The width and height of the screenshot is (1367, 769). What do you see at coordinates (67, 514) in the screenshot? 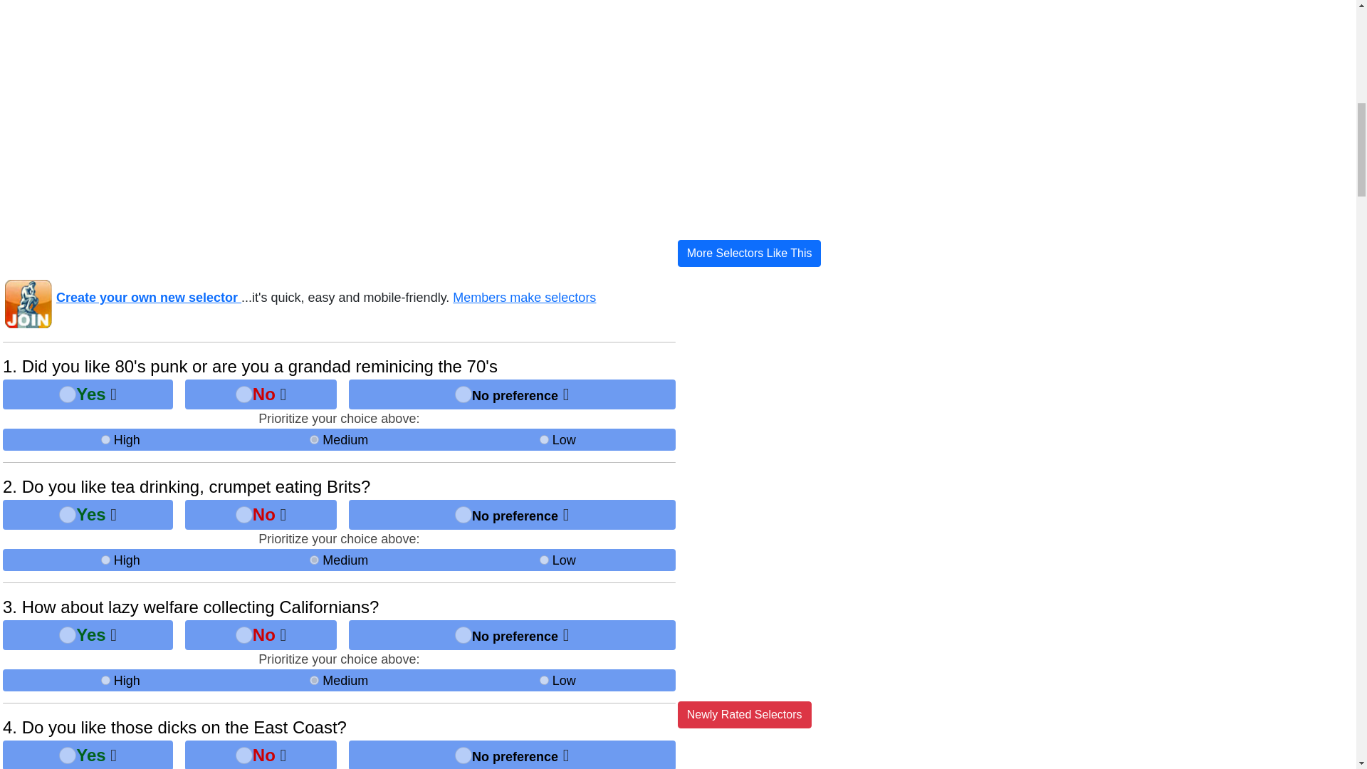
I see `1` at bounding box center [67, 514].